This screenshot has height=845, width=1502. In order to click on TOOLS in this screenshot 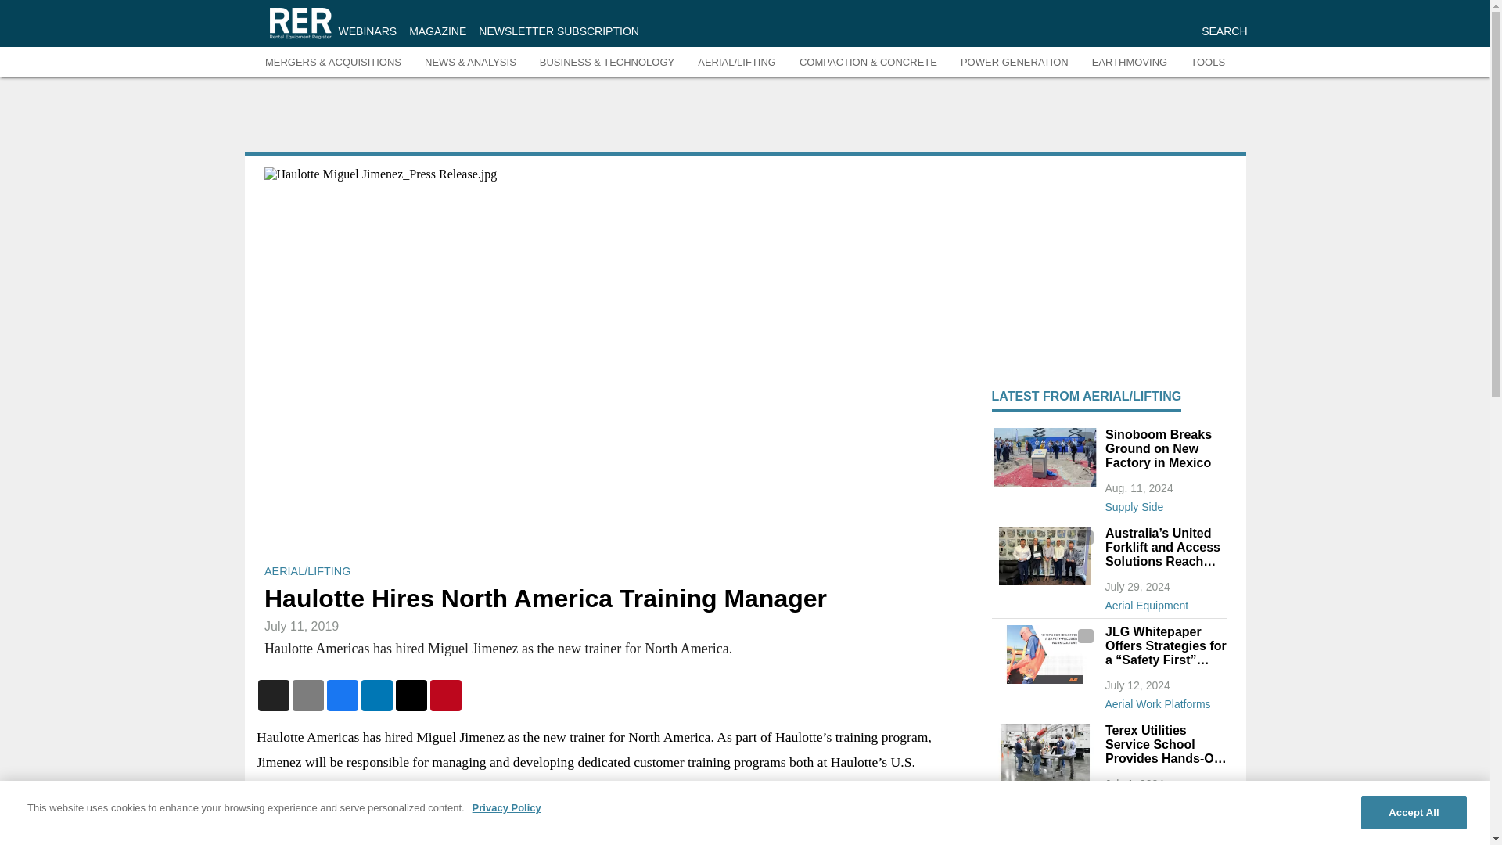, I will do `click(1208, 63)`.